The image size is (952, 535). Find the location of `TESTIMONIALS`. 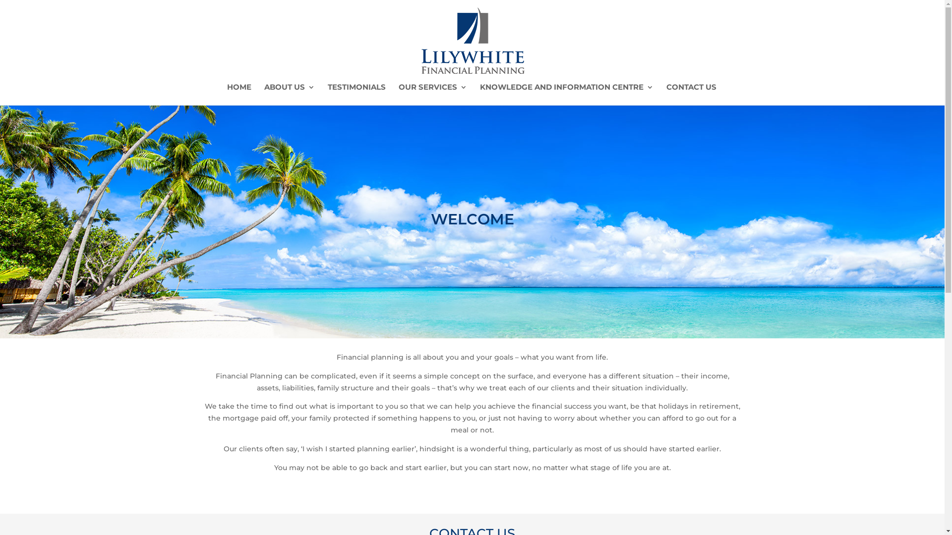

TESTIMONIALS is located at coordinates (357, 95).